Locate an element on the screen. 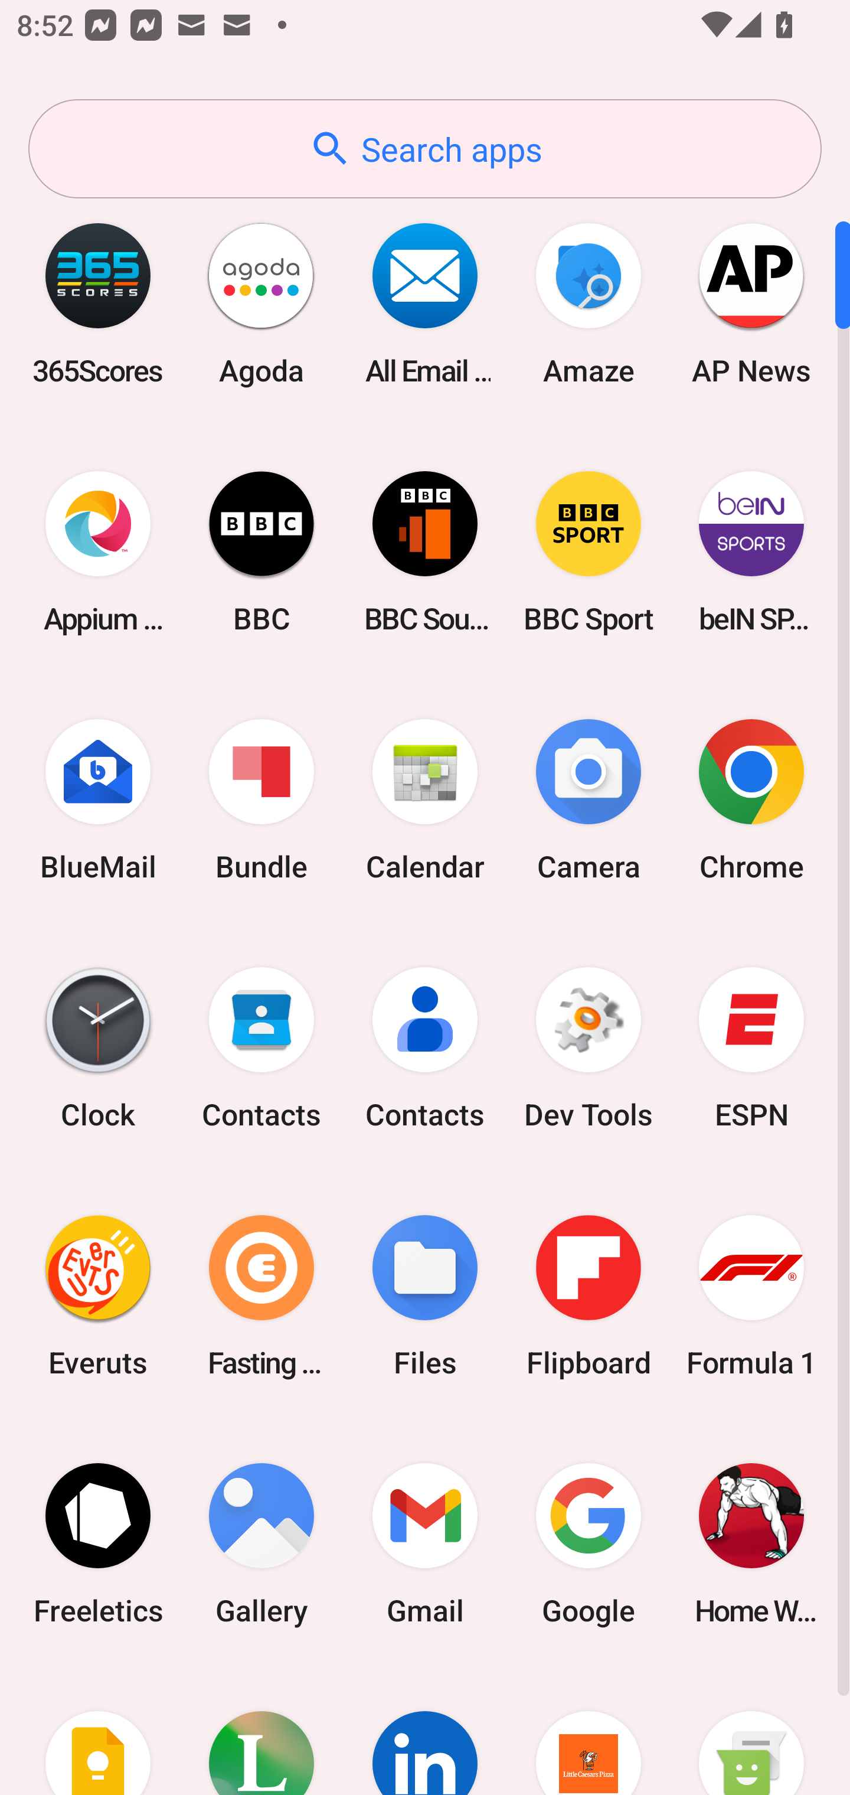 The image size is (850, 1795). Camera is located at coordinates (588, 801).